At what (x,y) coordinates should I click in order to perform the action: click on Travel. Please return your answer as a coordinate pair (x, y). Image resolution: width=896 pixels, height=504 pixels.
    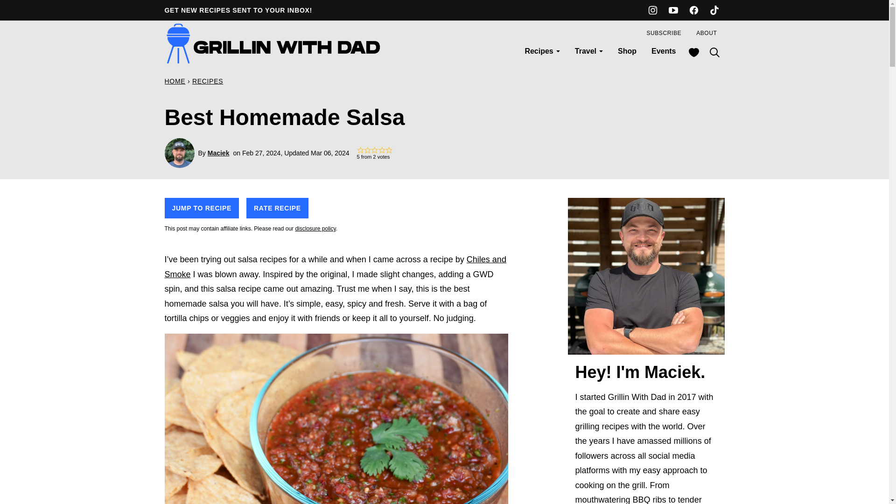
    Looking at the image, I should click on (588, 51).